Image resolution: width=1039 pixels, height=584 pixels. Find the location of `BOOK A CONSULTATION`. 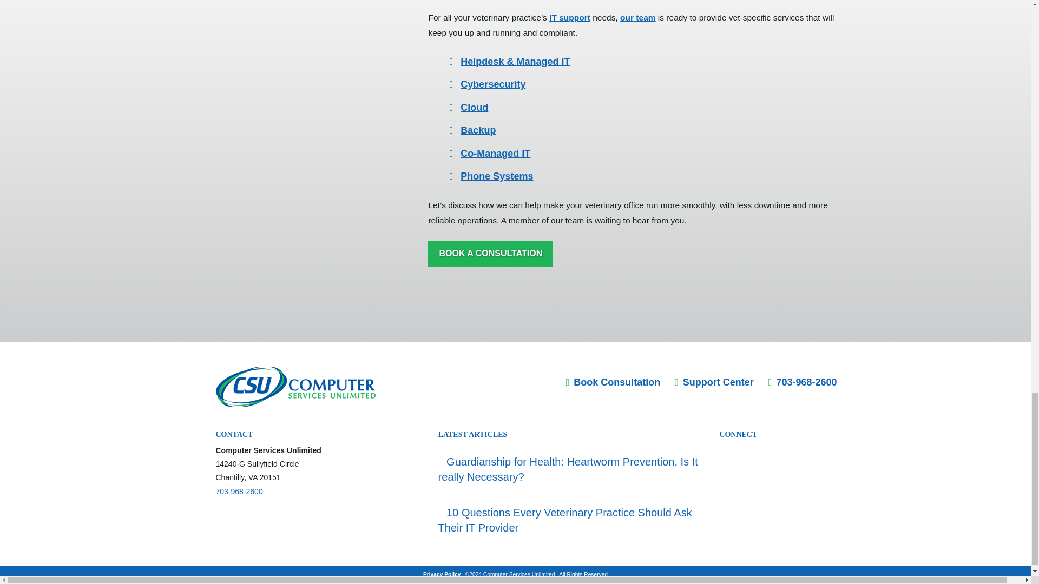

BOOK A CONSULTATION is located at coordinates (490, 253).